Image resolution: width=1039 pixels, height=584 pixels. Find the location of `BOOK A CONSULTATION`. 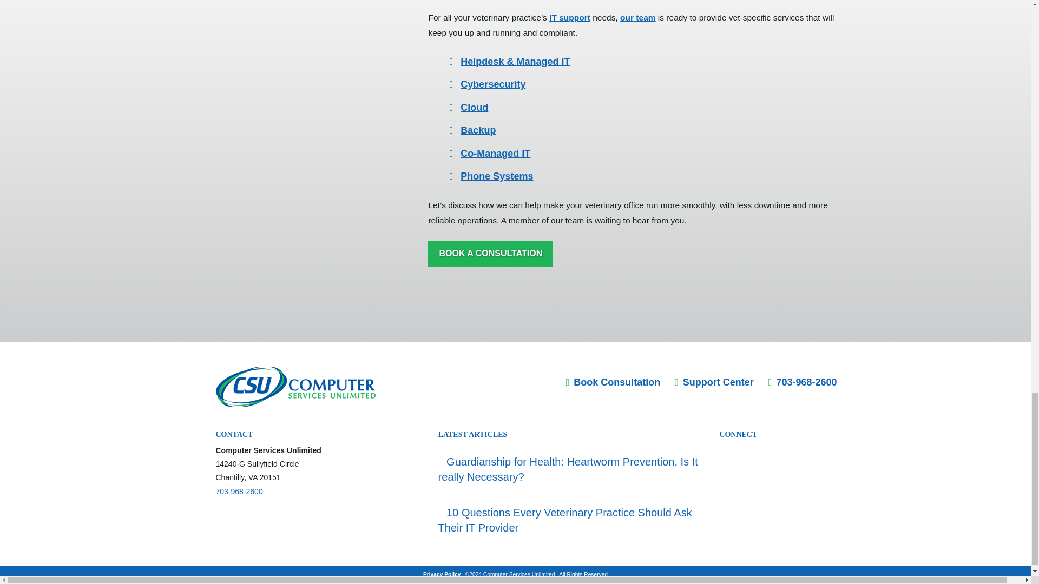

BOOK A CONSULTATION is located at coordinates (490, 253).